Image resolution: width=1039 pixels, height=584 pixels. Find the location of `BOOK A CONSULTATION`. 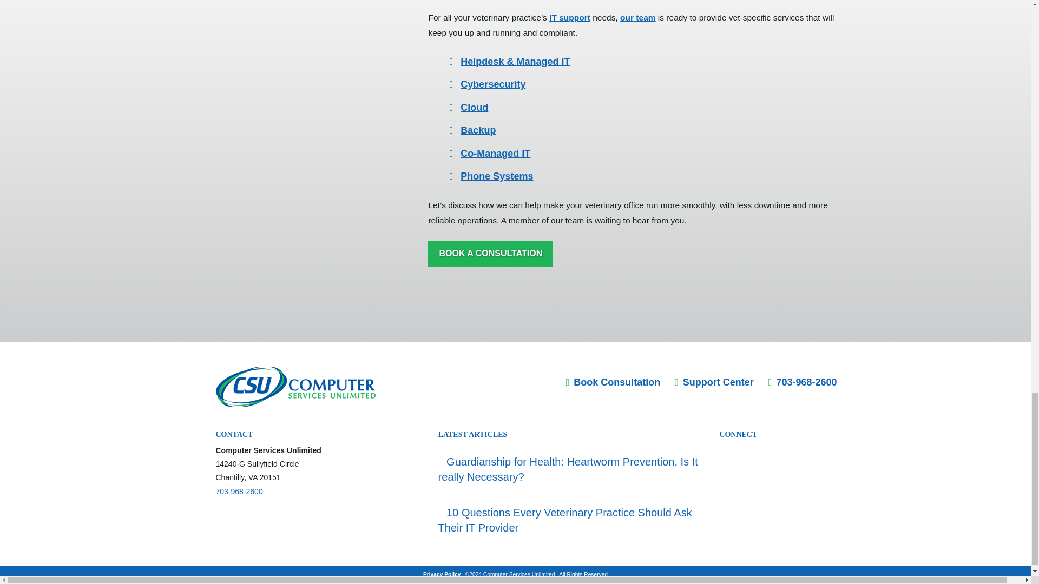

BOOK A CONSULTATION is located at coordinates (490, 253).